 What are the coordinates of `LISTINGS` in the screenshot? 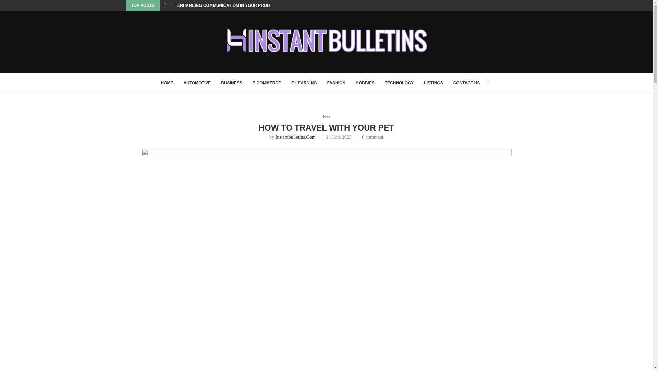 It's located at (433, 83).